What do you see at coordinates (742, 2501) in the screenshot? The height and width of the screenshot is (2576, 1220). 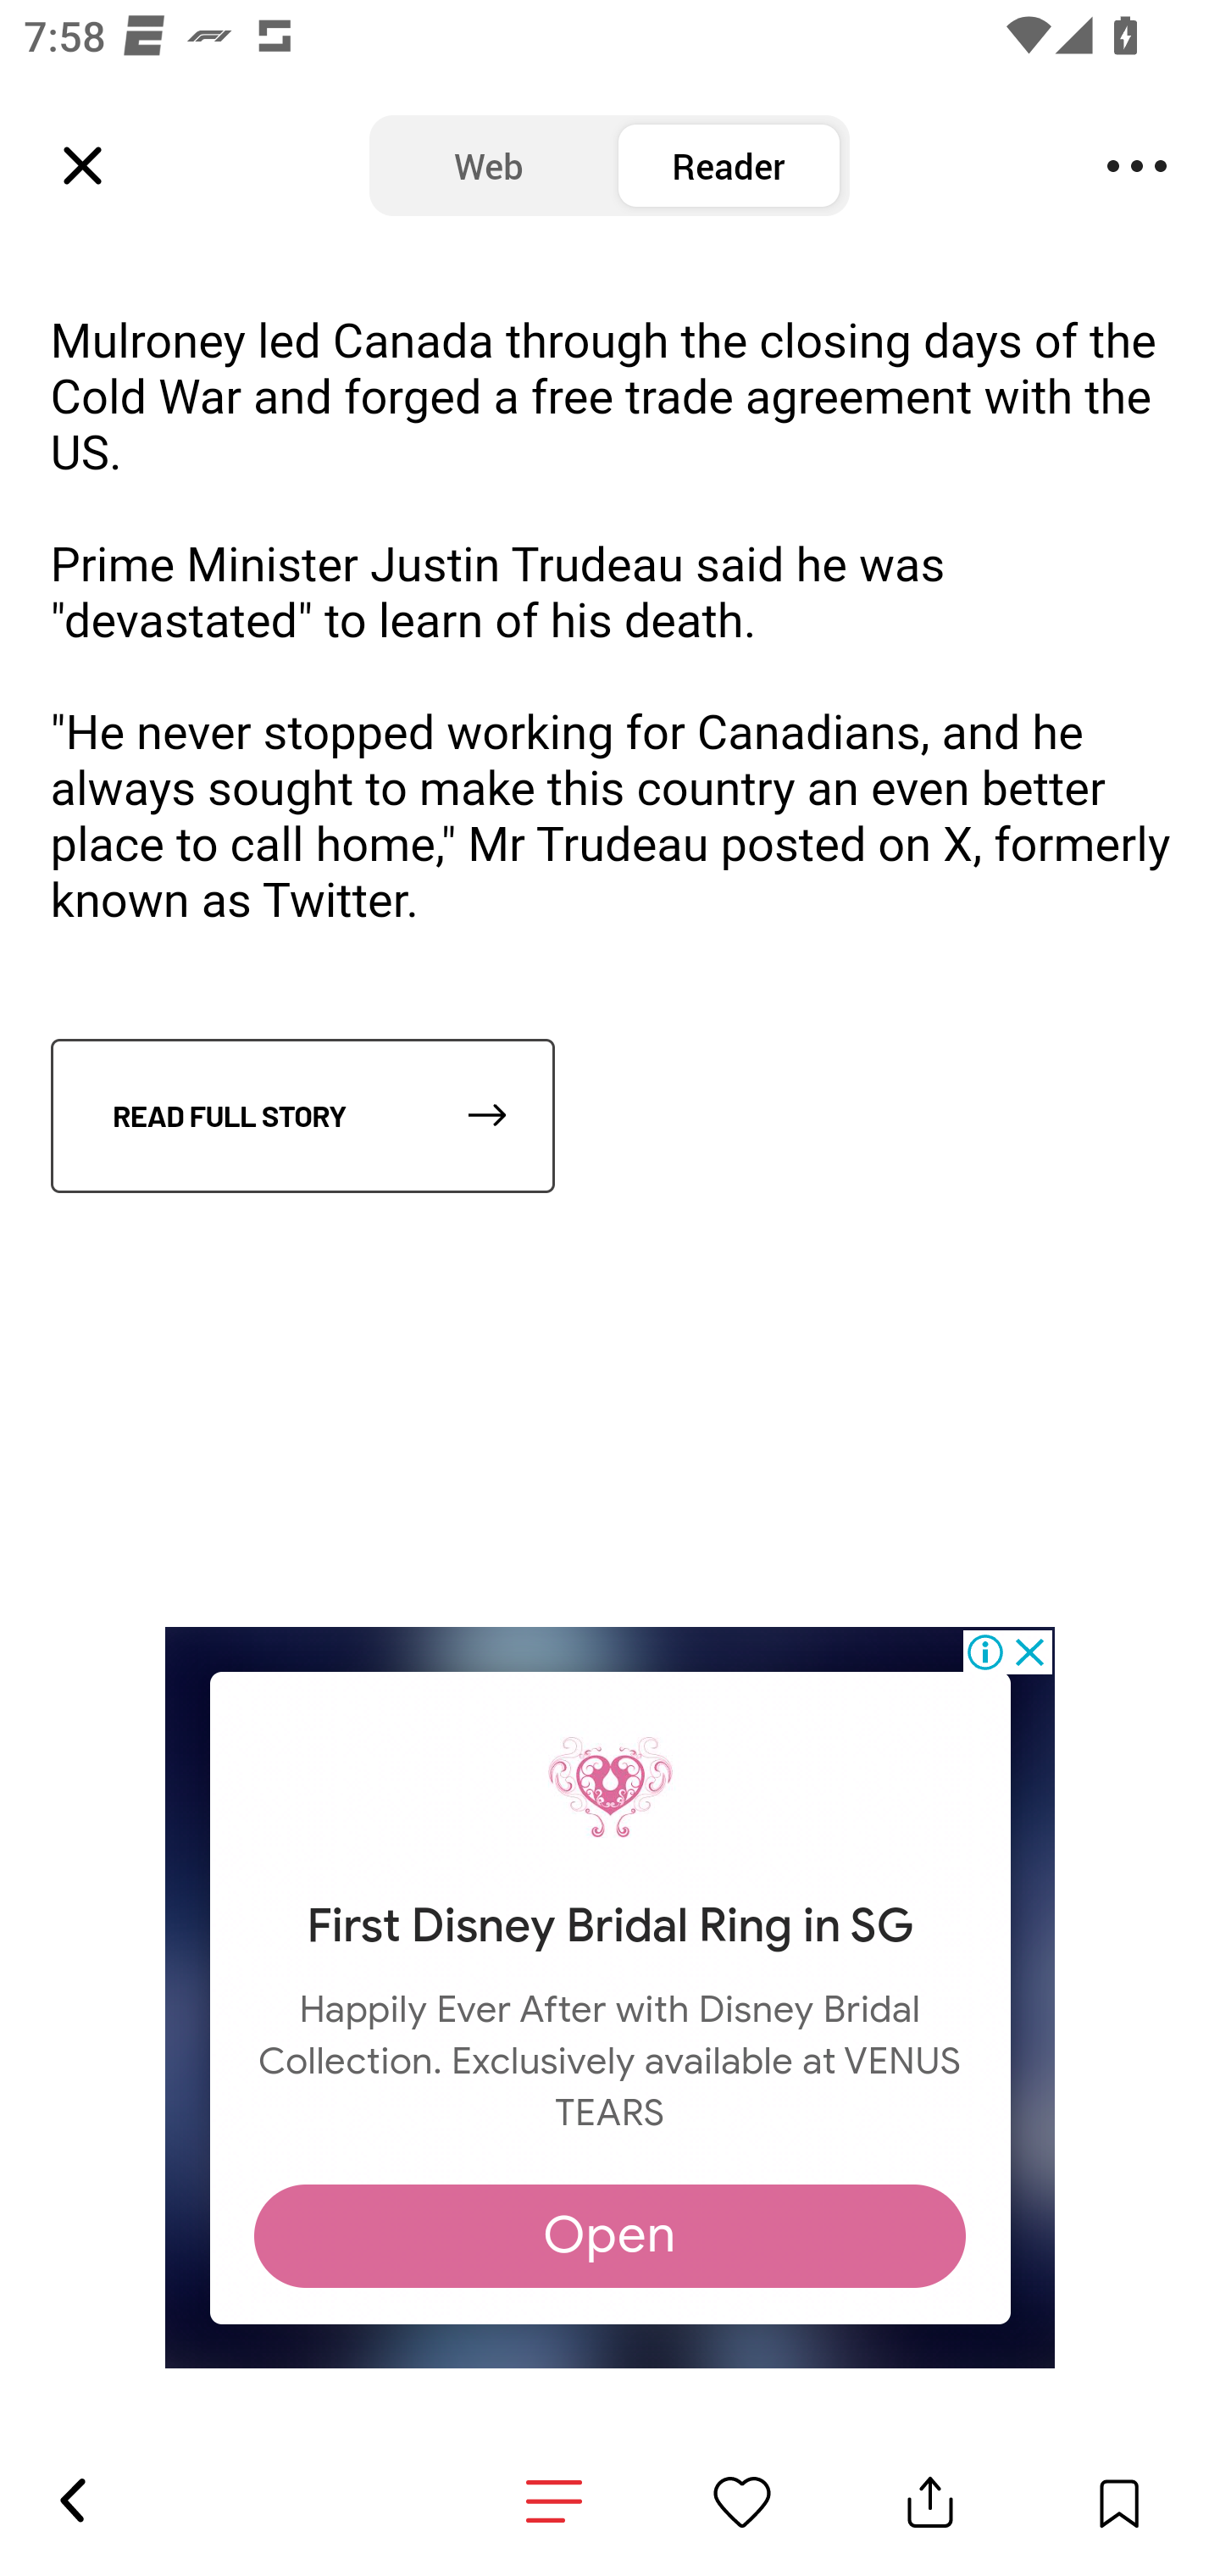 I see `News Detail Emotion` at bounding box center [742, 2501].